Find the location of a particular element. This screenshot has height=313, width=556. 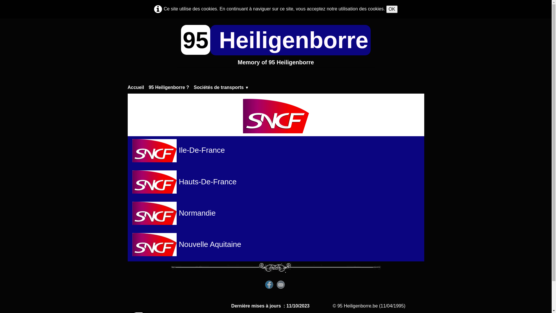

Ile-De-France is located at coordinates (202, 150).